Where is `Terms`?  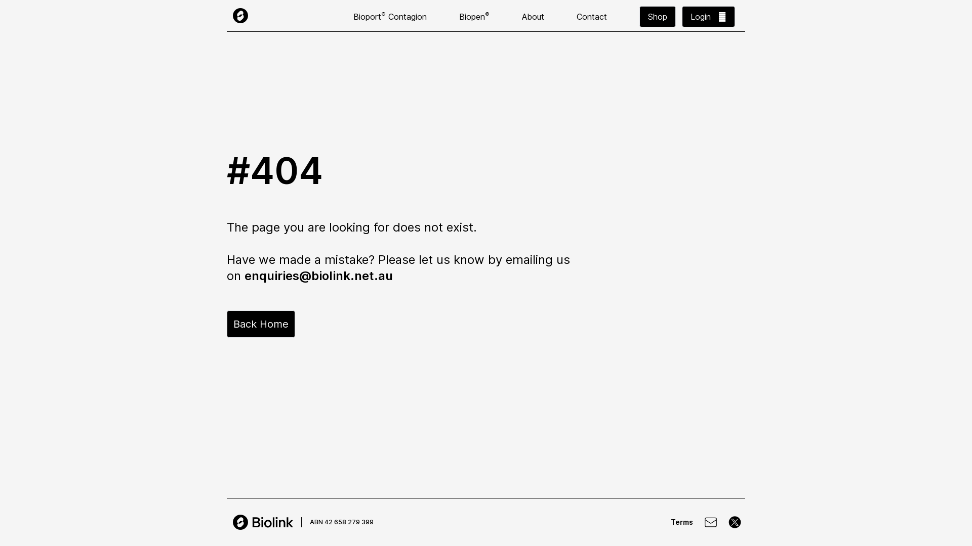
Terms is located at coordinates (682, 522).